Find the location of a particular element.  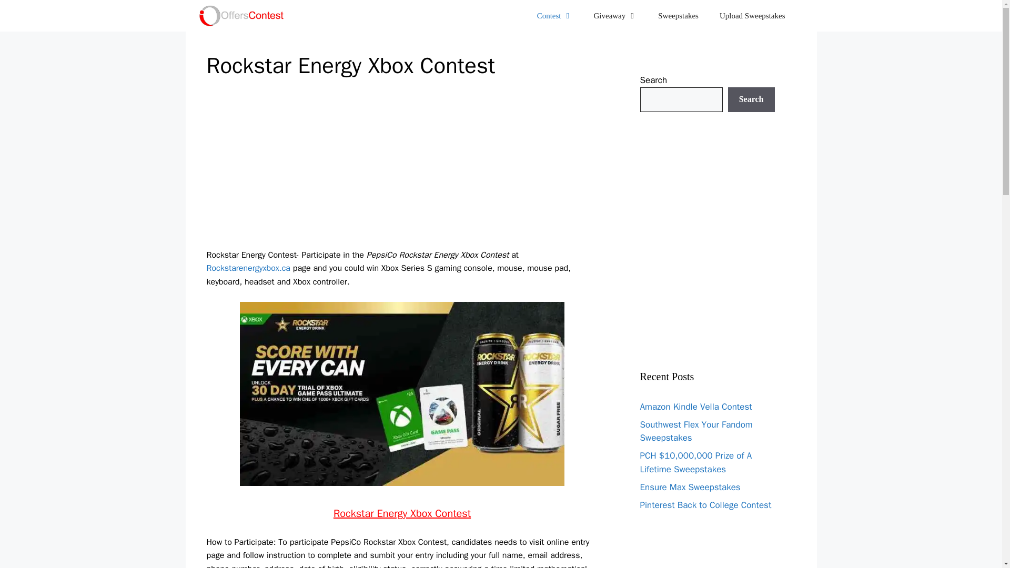

Upload Sweepstakes is located at coordinates (752, 16).